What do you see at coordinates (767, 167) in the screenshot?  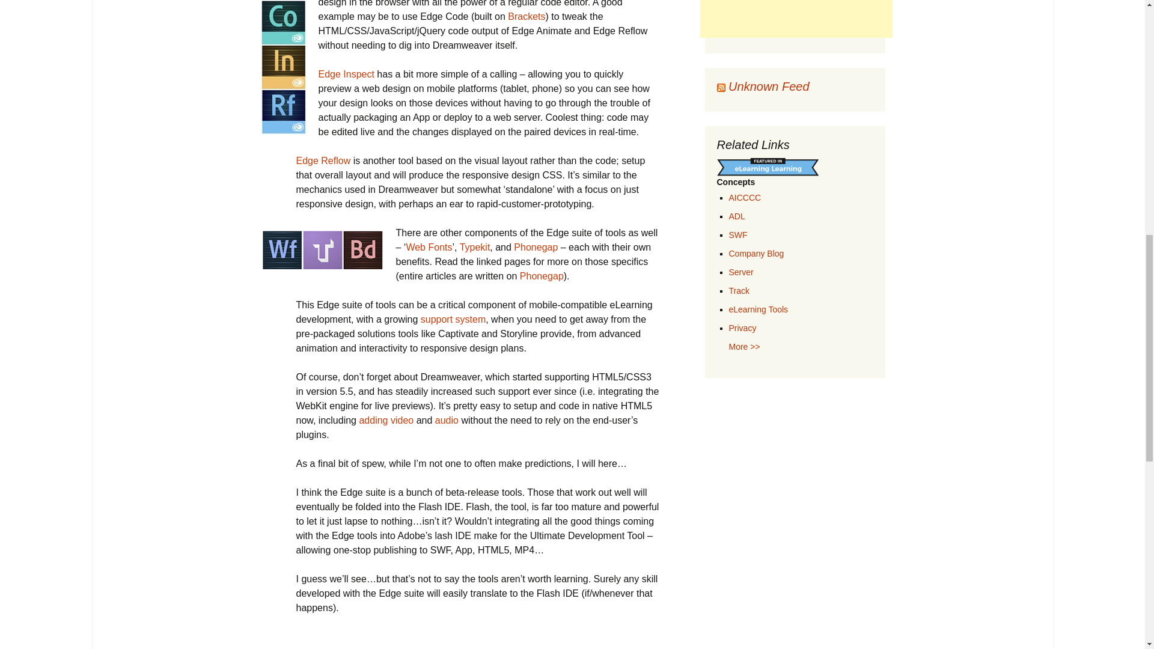 I see `eLearning Learning` at bounding box center [767, 167].